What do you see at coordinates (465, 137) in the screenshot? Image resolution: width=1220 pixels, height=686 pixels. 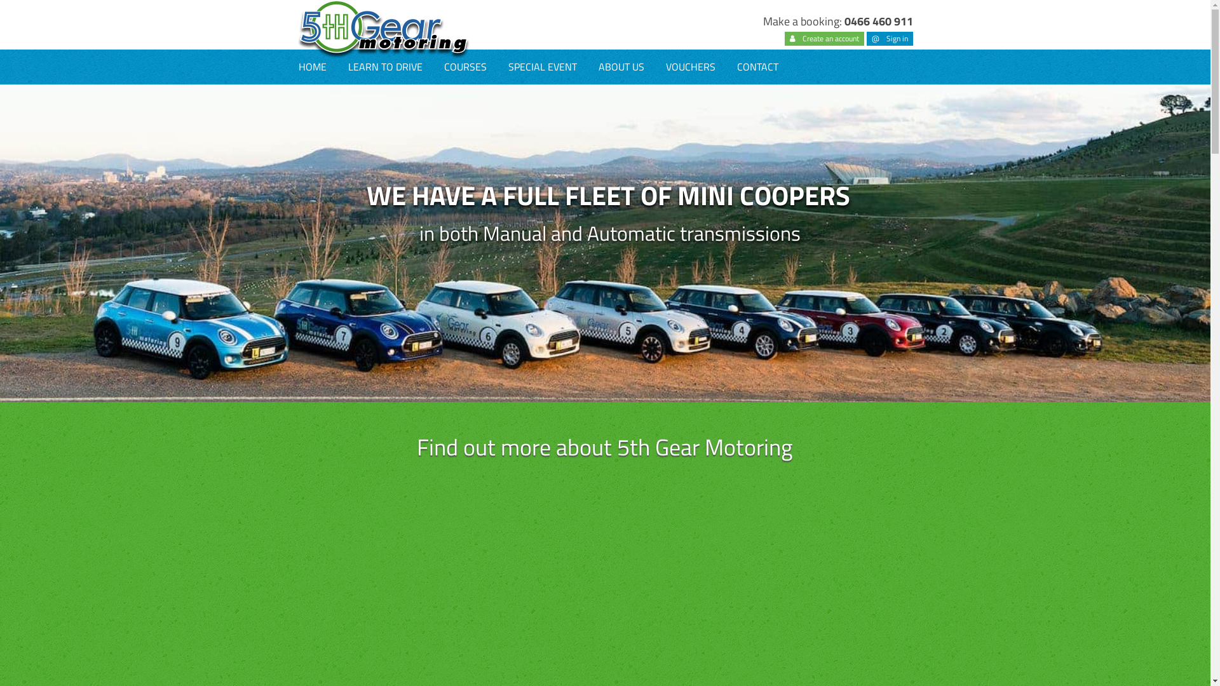 I see `SKIDPAN TRAINING` at bounding box center [465, 137].